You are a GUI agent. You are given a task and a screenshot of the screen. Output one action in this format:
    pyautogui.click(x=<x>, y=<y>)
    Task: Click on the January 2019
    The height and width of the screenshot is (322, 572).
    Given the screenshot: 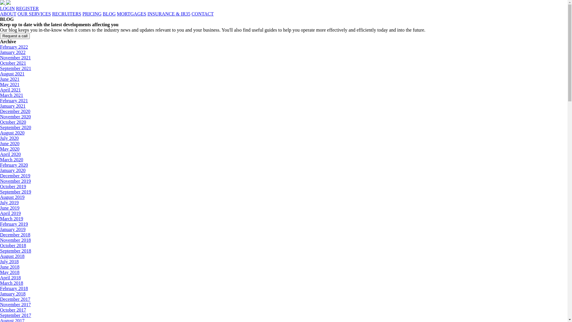 What is the action you would take?
    pyautogui.click(x=13, y=230)
    